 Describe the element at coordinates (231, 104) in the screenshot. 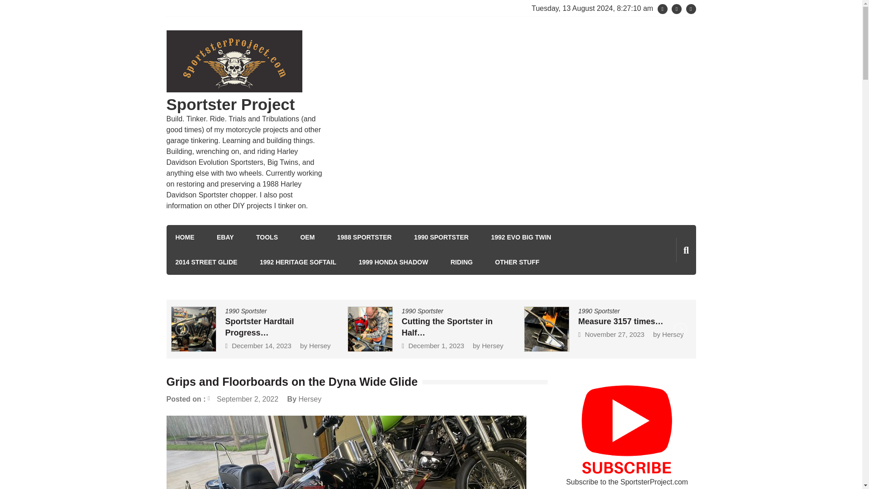

I see `Sportster Project` at that location.